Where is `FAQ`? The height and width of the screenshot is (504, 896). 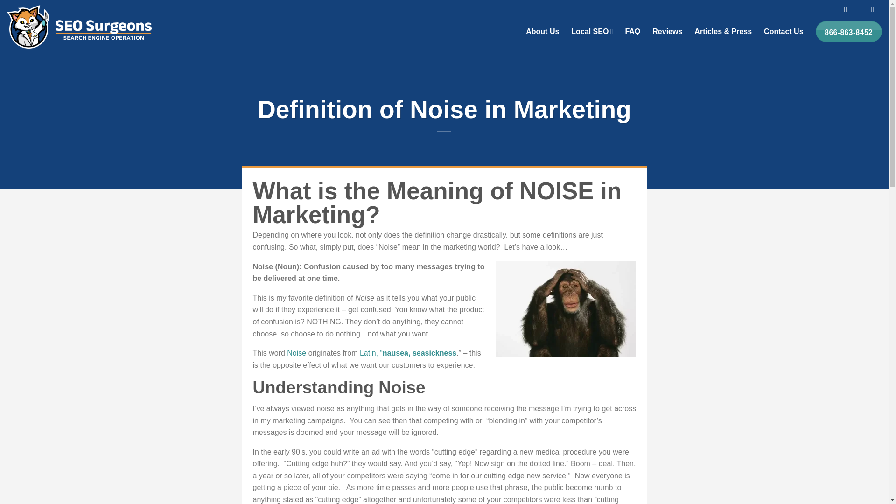
FAQ is located at coordinates (632, 31).